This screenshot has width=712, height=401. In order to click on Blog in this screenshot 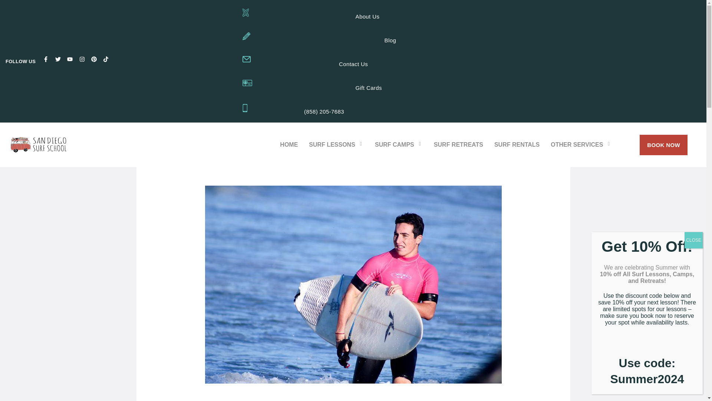, I will do `click(390, 40)`.